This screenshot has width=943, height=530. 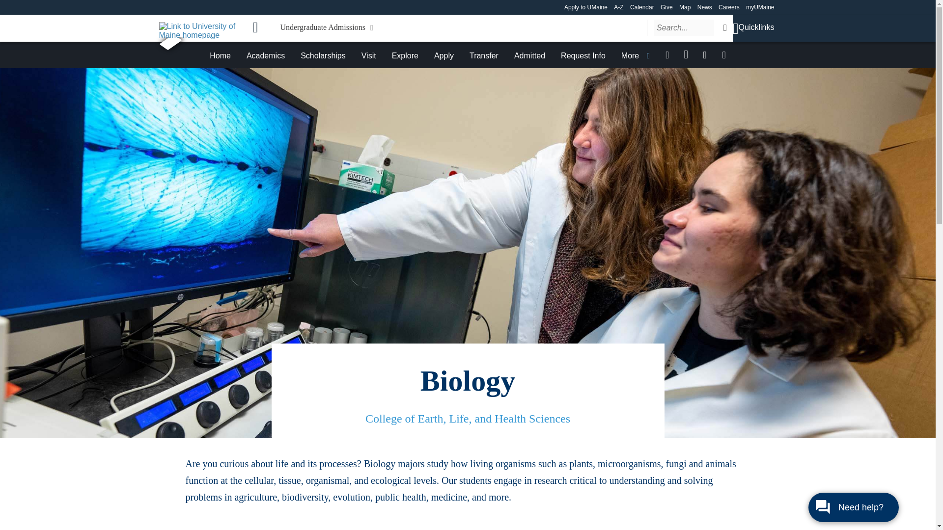 What do you see at coordinates (704, 7) in the screenshot?
I see `News` at bounding box center [704, 7].